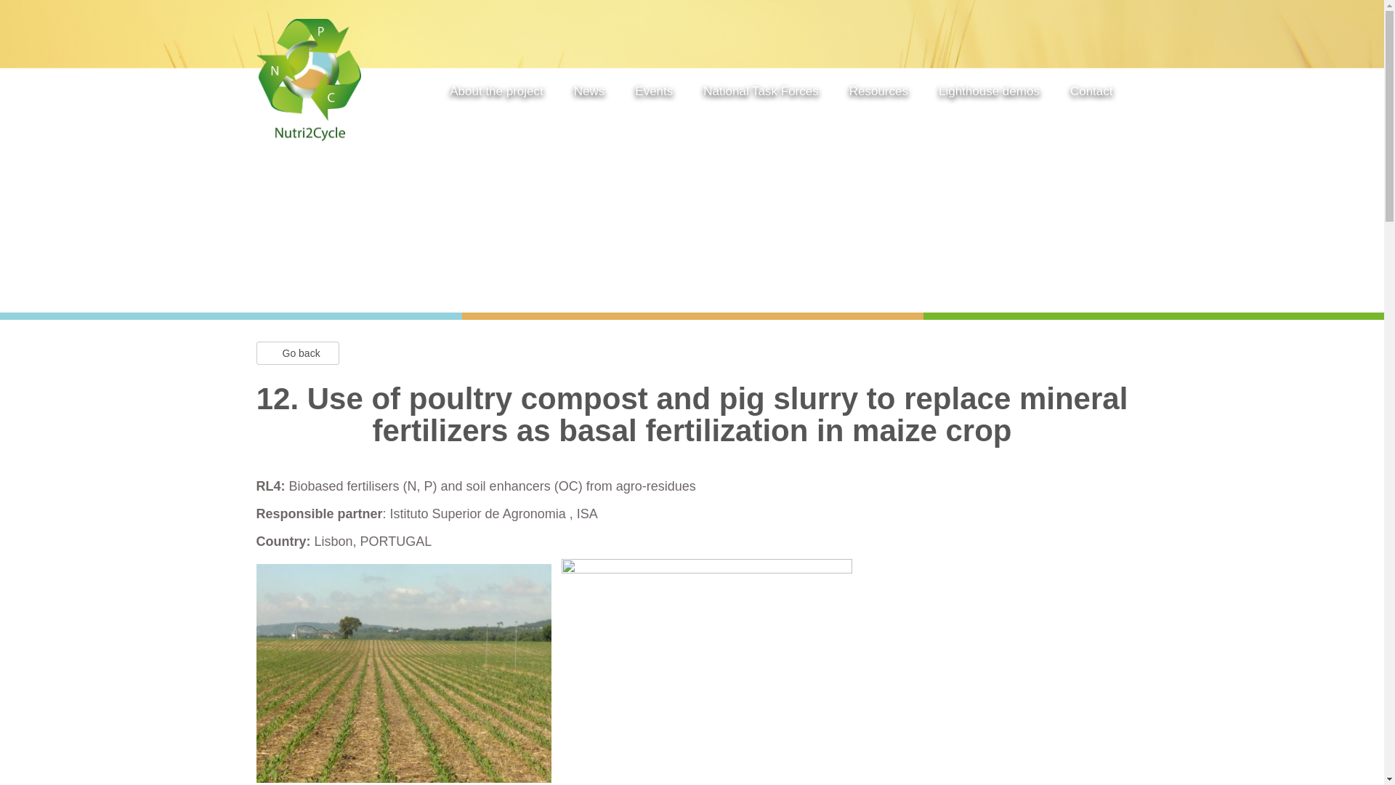 The height and width of the screenshot is (785, 1395). What do you see at coordinates (760, 94) in the screenshot?
I see `National Task Forces` at bounding box center [760, 94].